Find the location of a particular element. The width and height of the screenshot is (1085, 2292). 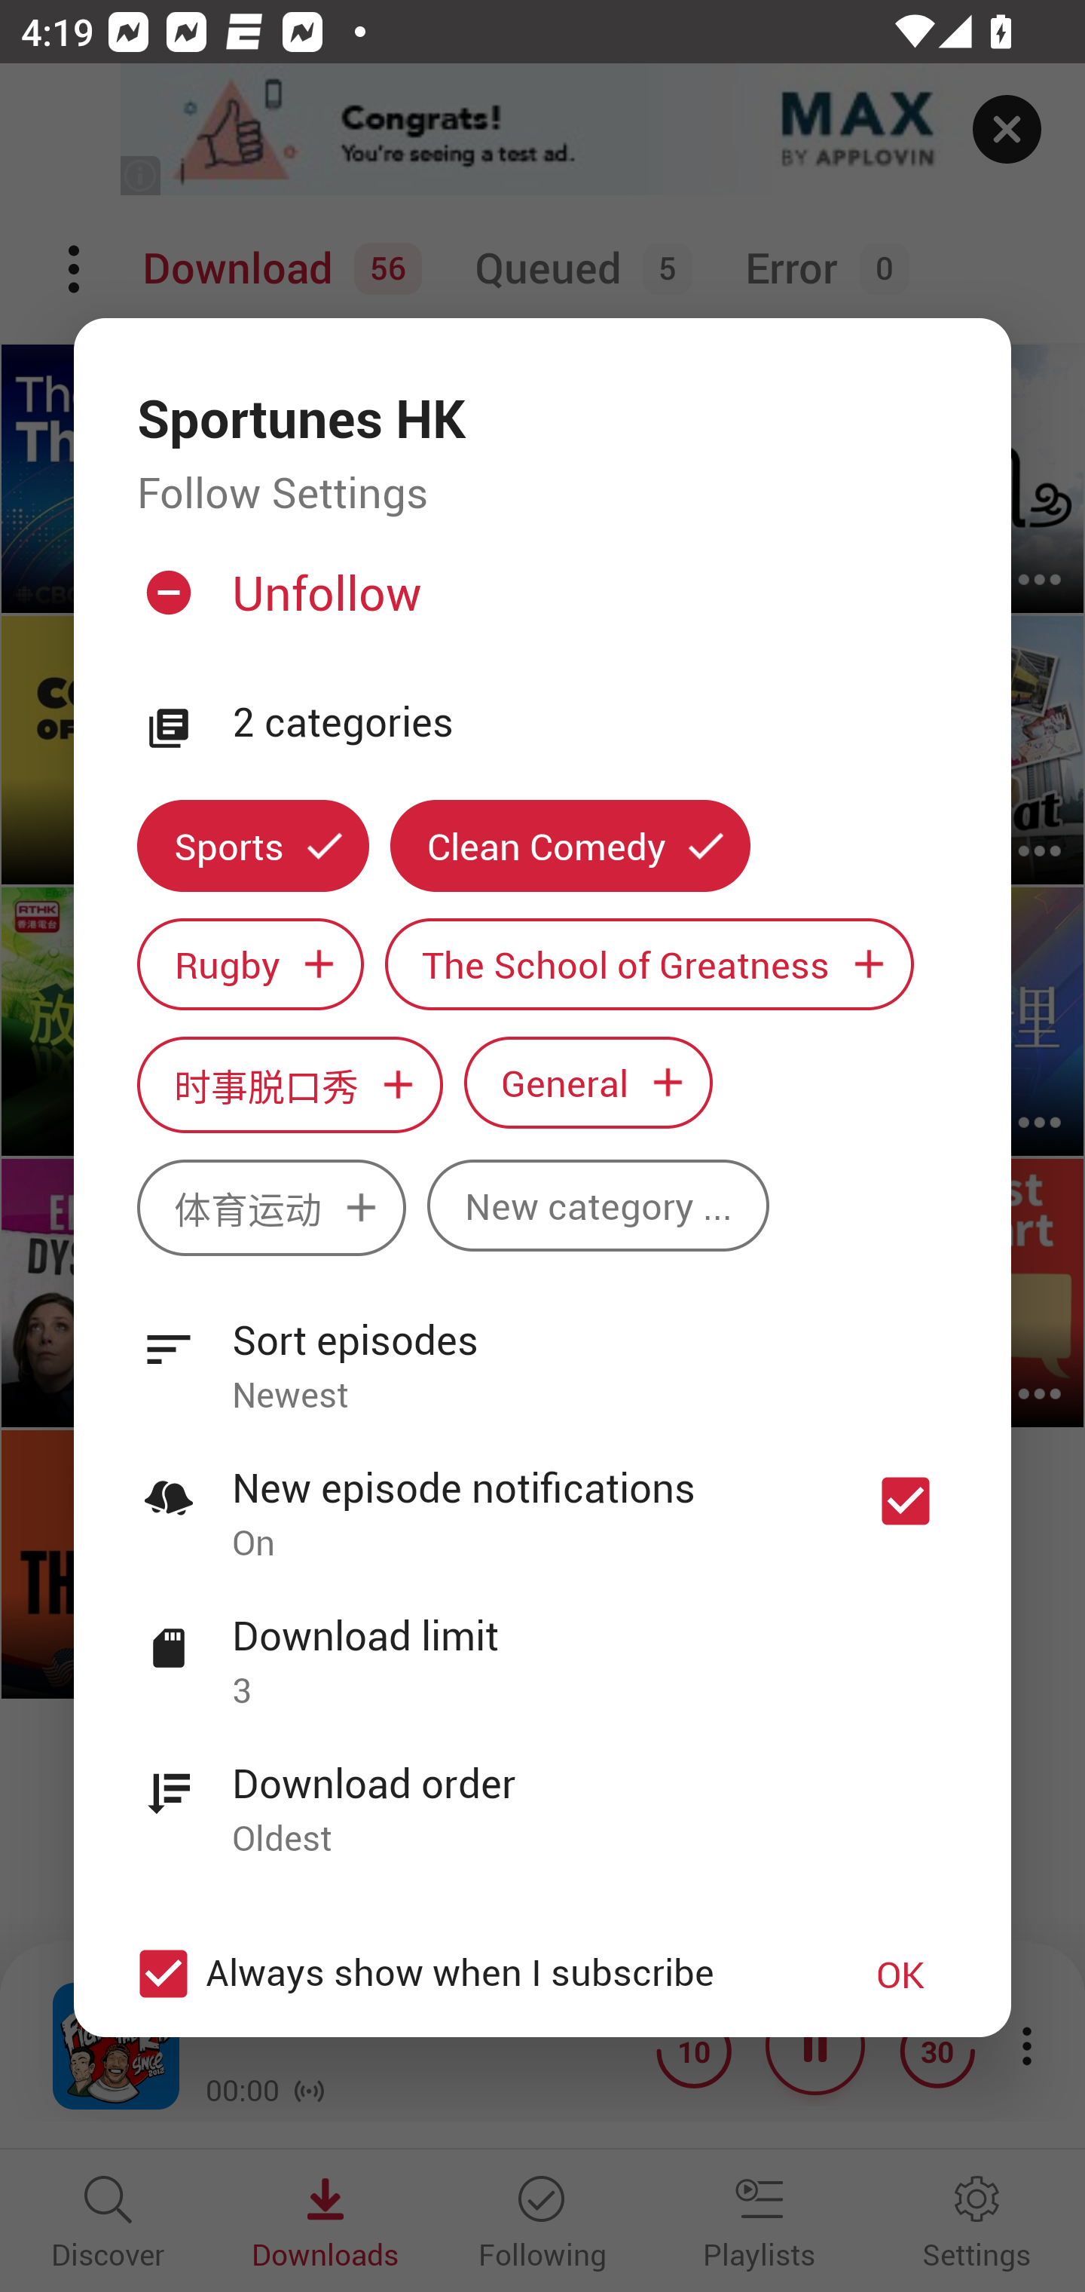

OK is located at coordinates (900, 1974).